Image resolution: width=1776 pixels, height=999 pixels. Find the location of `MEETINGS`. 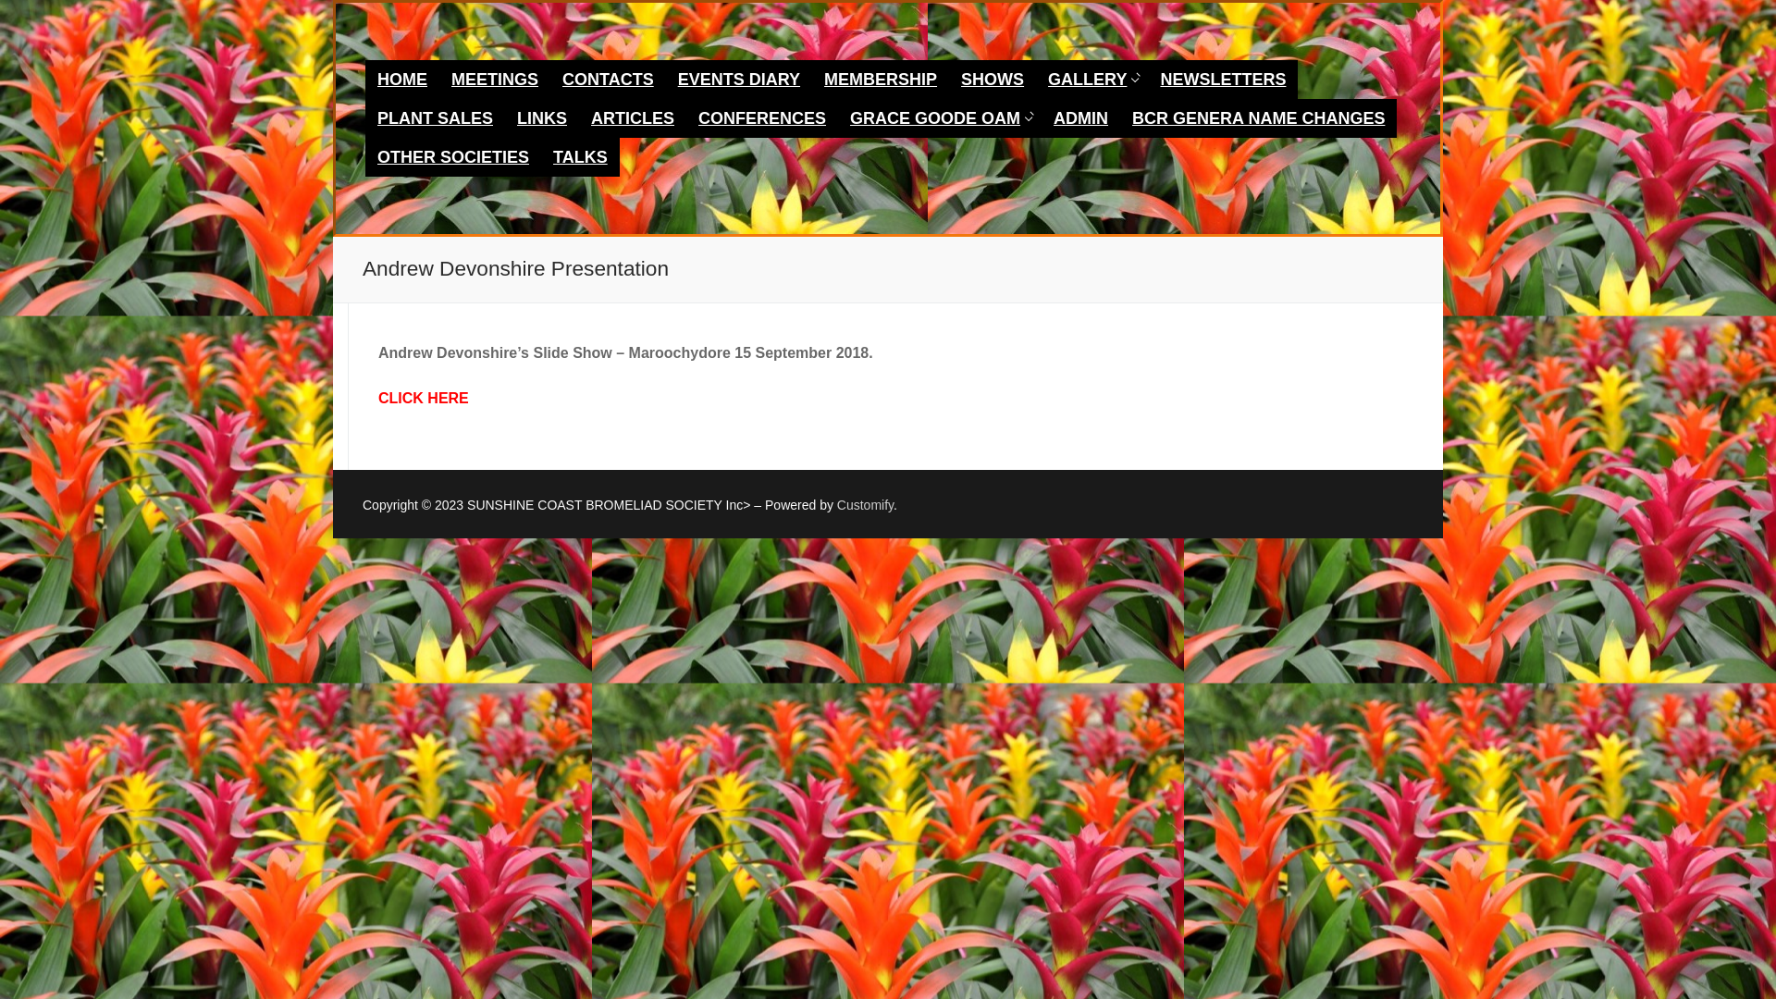

MEETINGS is located at coordinates (495, 80).